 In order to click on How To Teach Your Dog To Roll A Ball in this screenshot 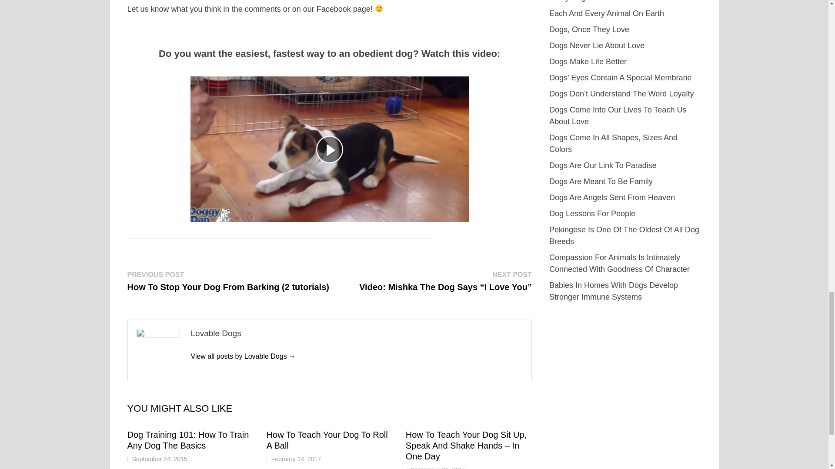, I will do `click(327, 440)`.